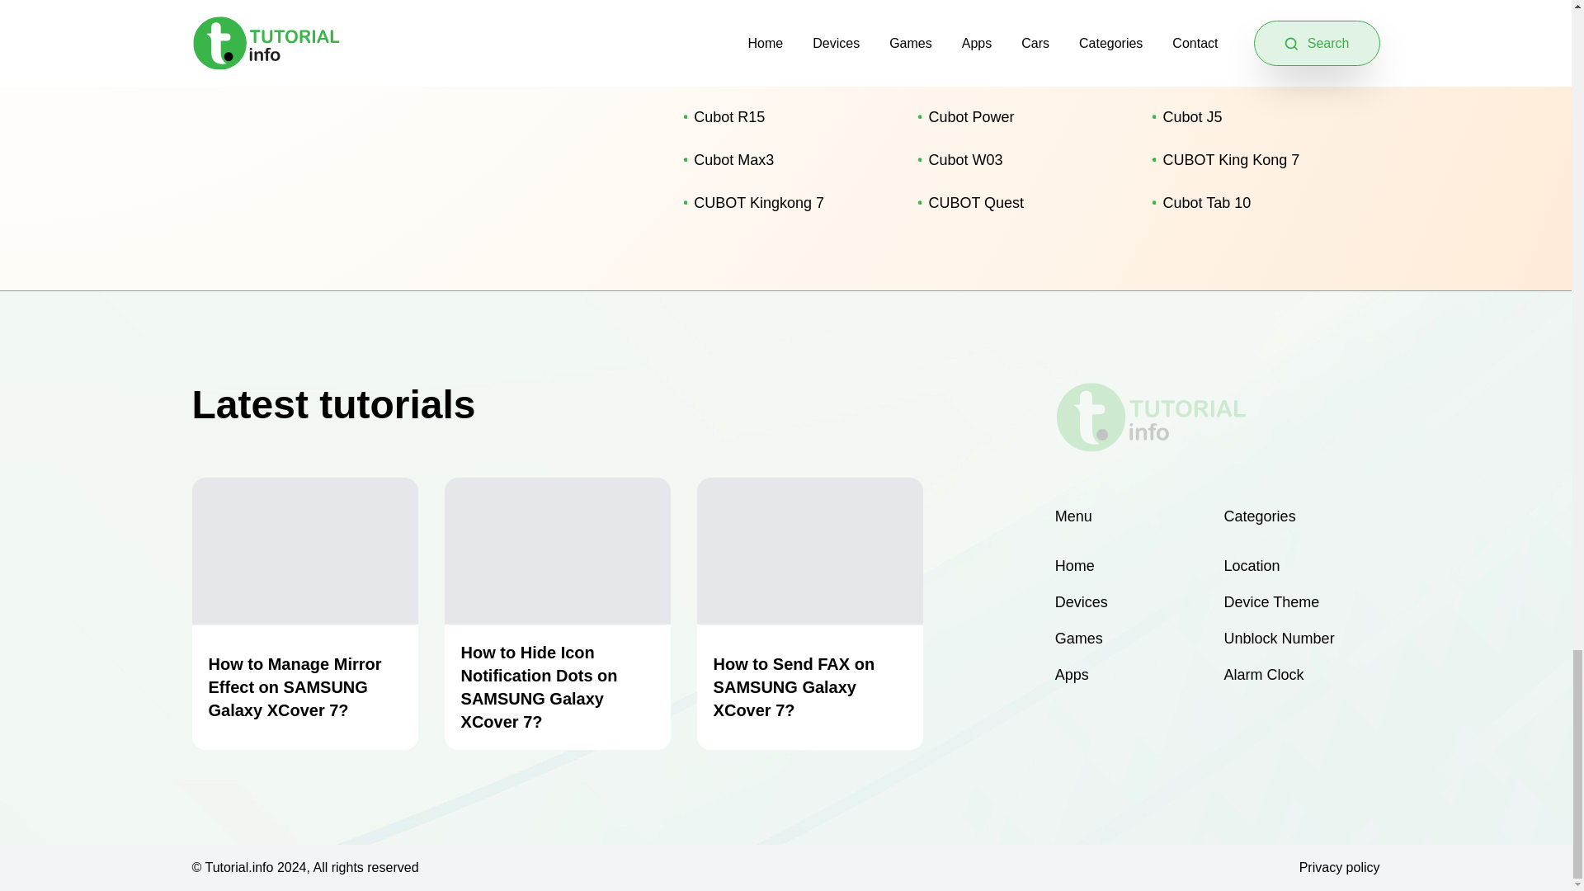 The height and width of the screenshot is (891, 1584). I want to click on Cubot Max3, so click(787, 160).